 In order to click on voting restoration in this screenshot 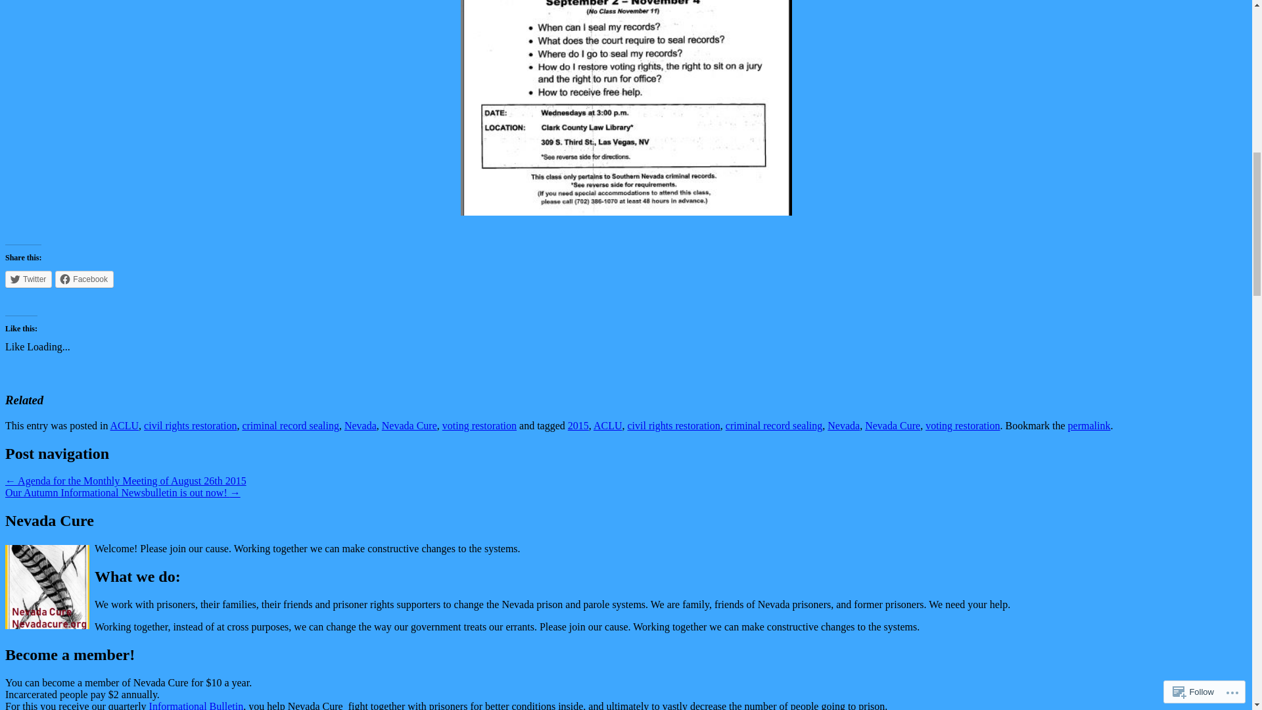, I will do `click(479, 425)`.